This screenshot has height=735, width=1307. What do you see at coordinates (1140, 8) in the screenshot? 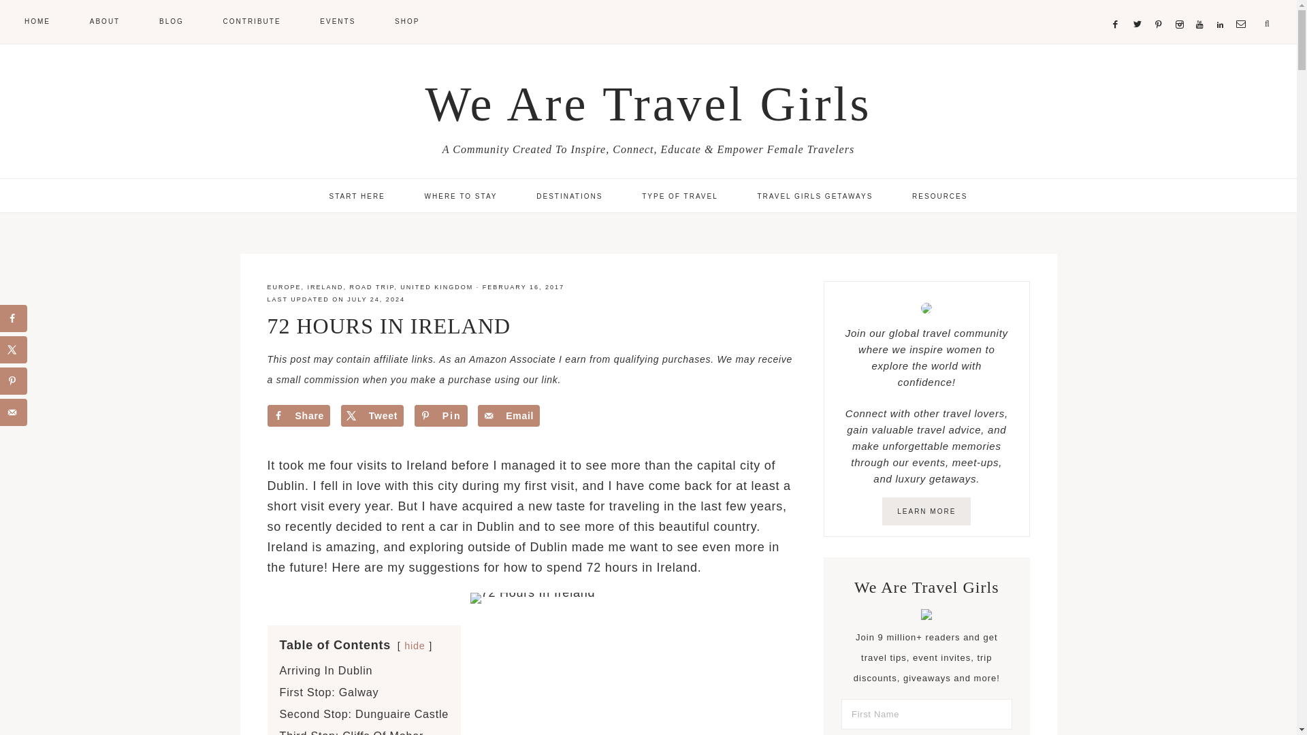
I see `Twitter` at bounding box center [1140, 8].